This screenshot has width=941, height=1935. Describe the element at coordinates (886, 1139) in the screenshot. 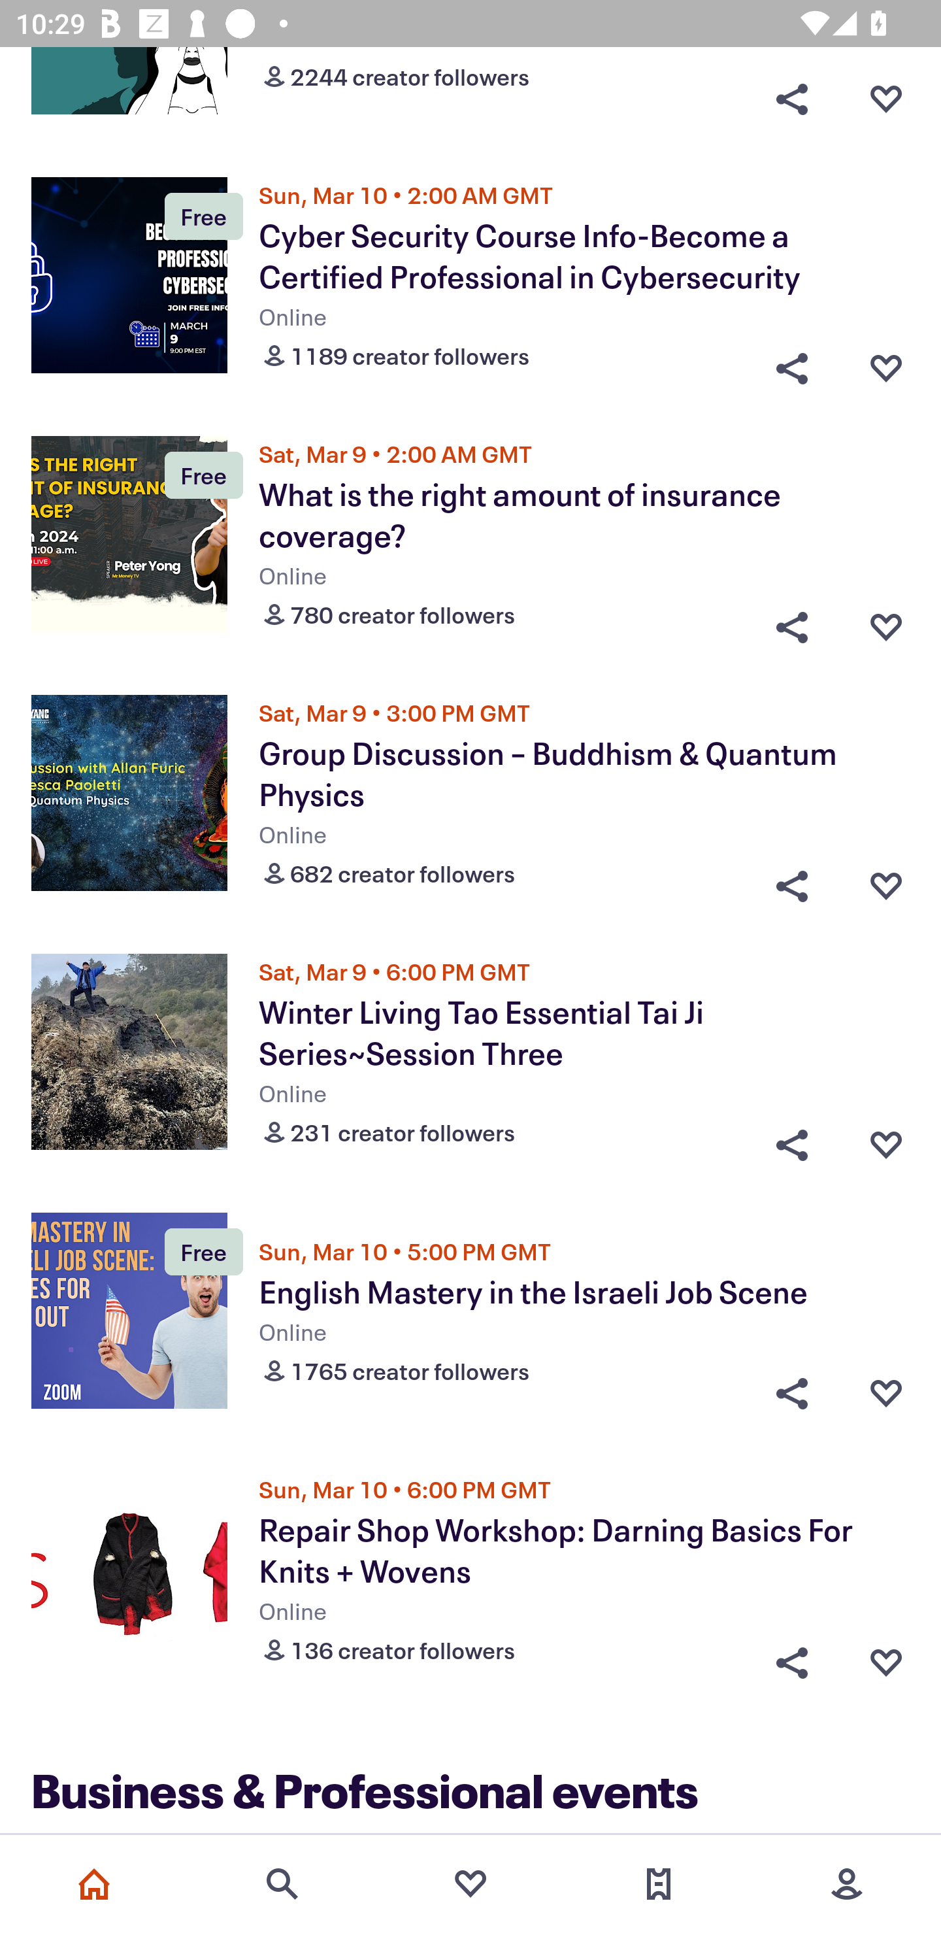

I see `Favorite button` at that location.